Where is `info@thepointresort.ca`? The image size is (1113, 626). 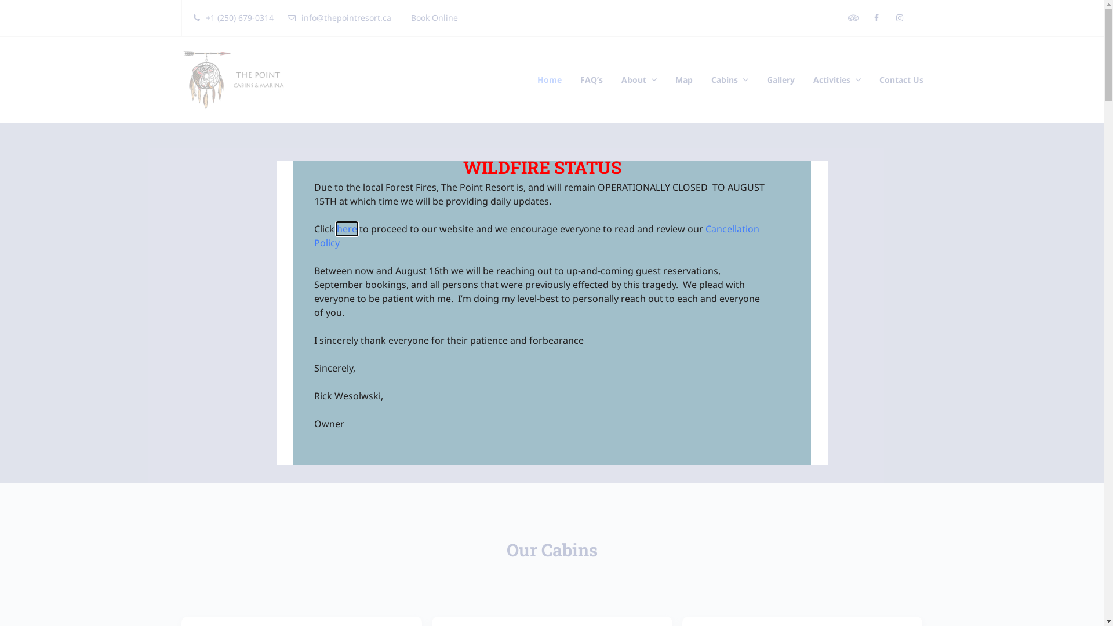
info@thepointresort.ca is located at coordinates (340, 18).